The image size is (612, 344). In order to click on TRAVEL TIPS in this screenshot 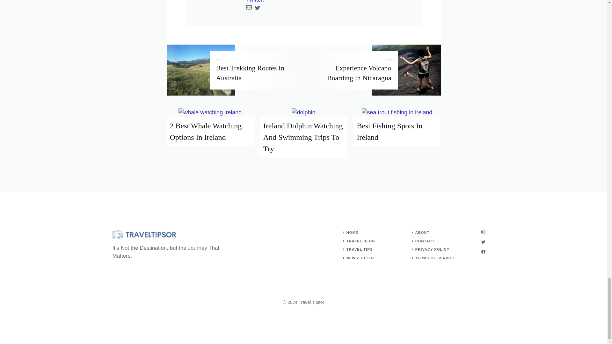, I will do `click(360, 249)`.